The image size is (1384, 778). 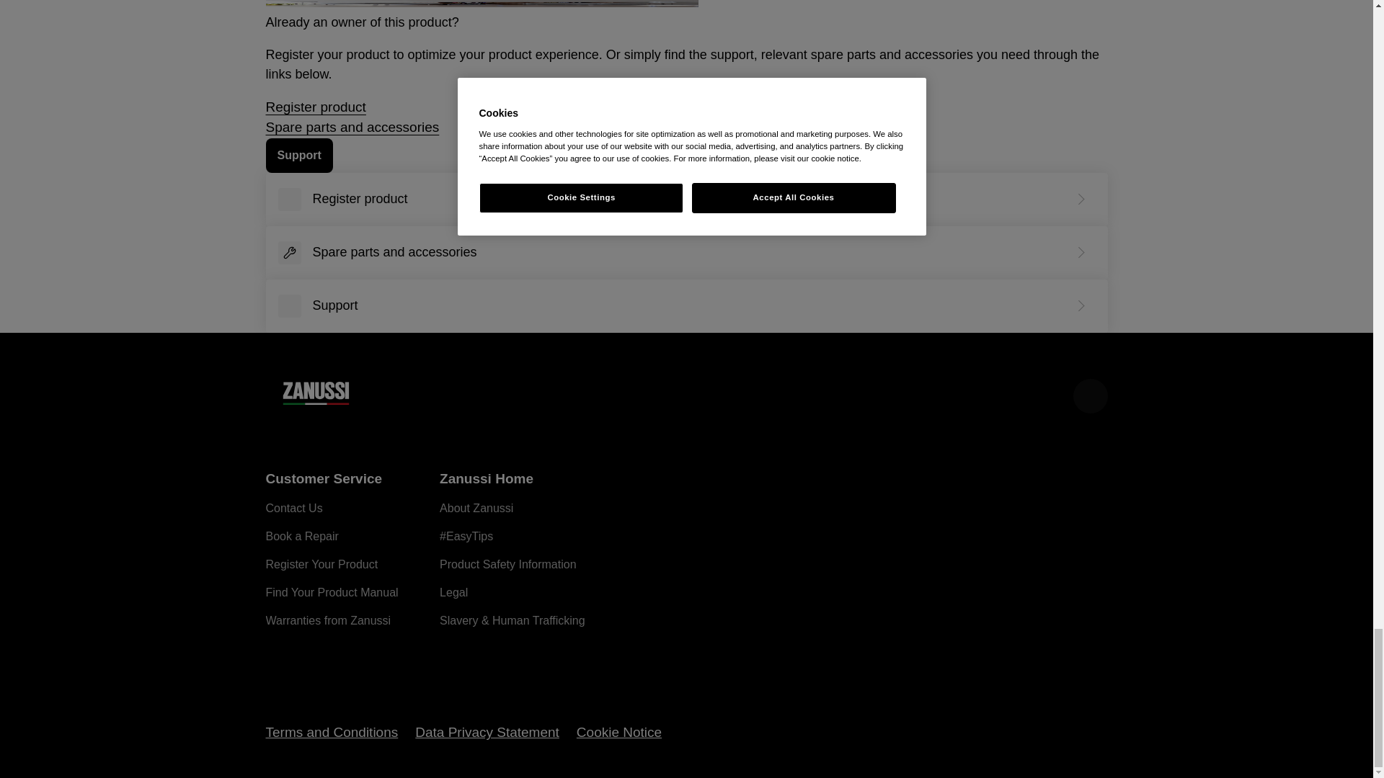 I want to click on About Zanussi, so click(x=476, y=507).